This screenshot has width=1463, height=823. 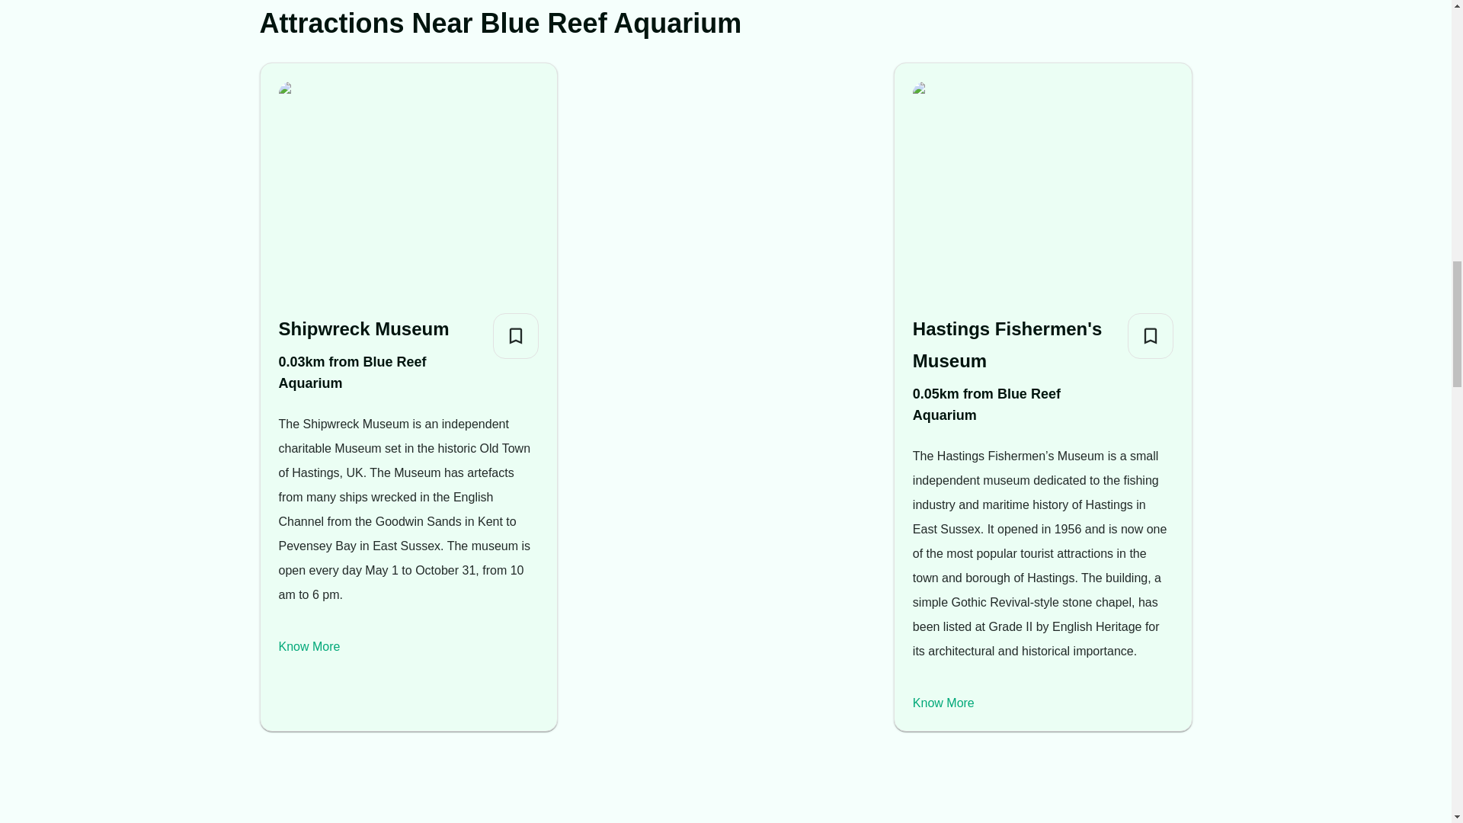 What do you see at coordinates (1013, 344) in the screenshot?
I see `Hastings Fishermen's Museum` at bounding box center [1013, 344].